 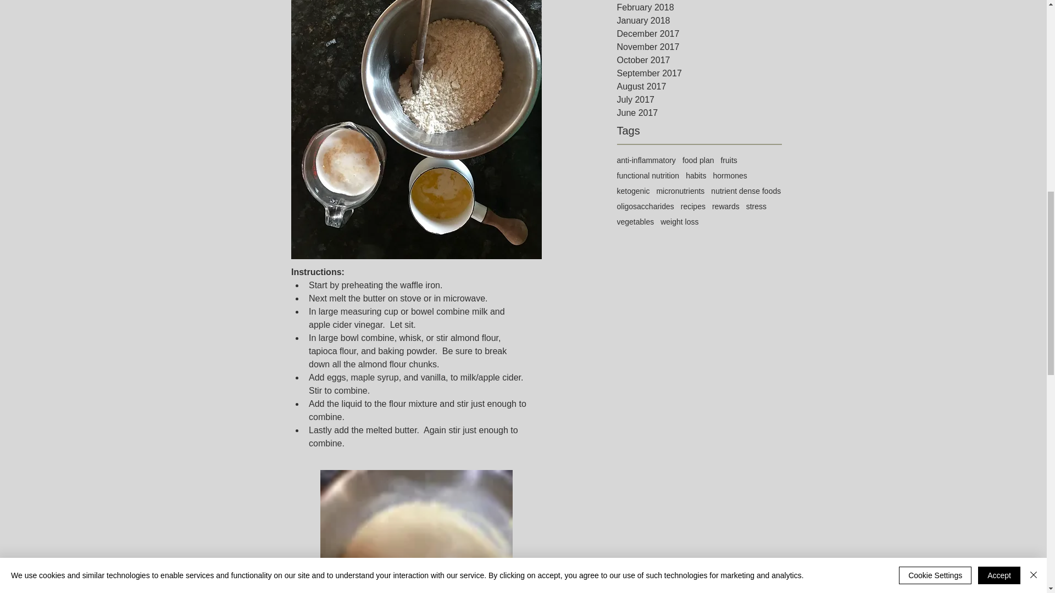 I want to click on ketogenic, so click(x=633, y=191).